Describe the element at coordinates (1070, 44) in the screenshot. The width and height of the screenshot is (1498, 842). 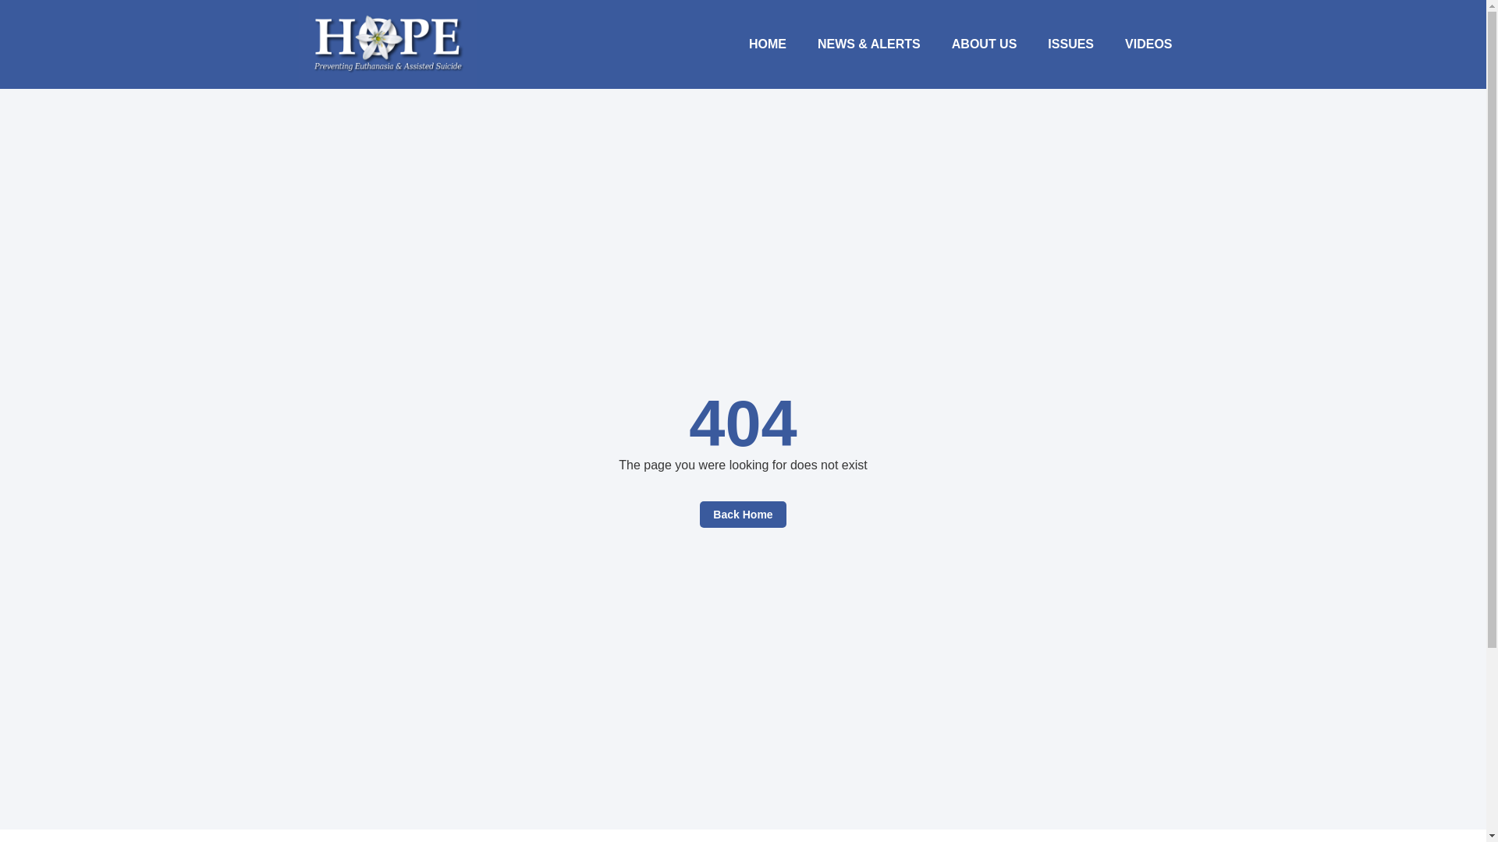
I see `ISSUES` at that location.